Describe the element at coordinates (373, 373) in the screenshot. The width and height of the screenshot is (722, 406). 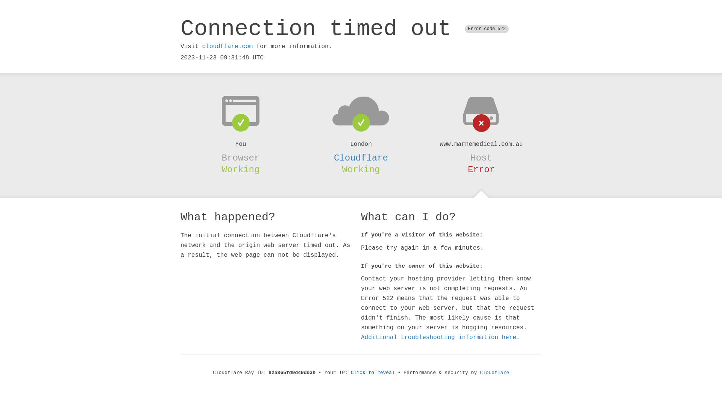
I see `Click to reveal` at that location.